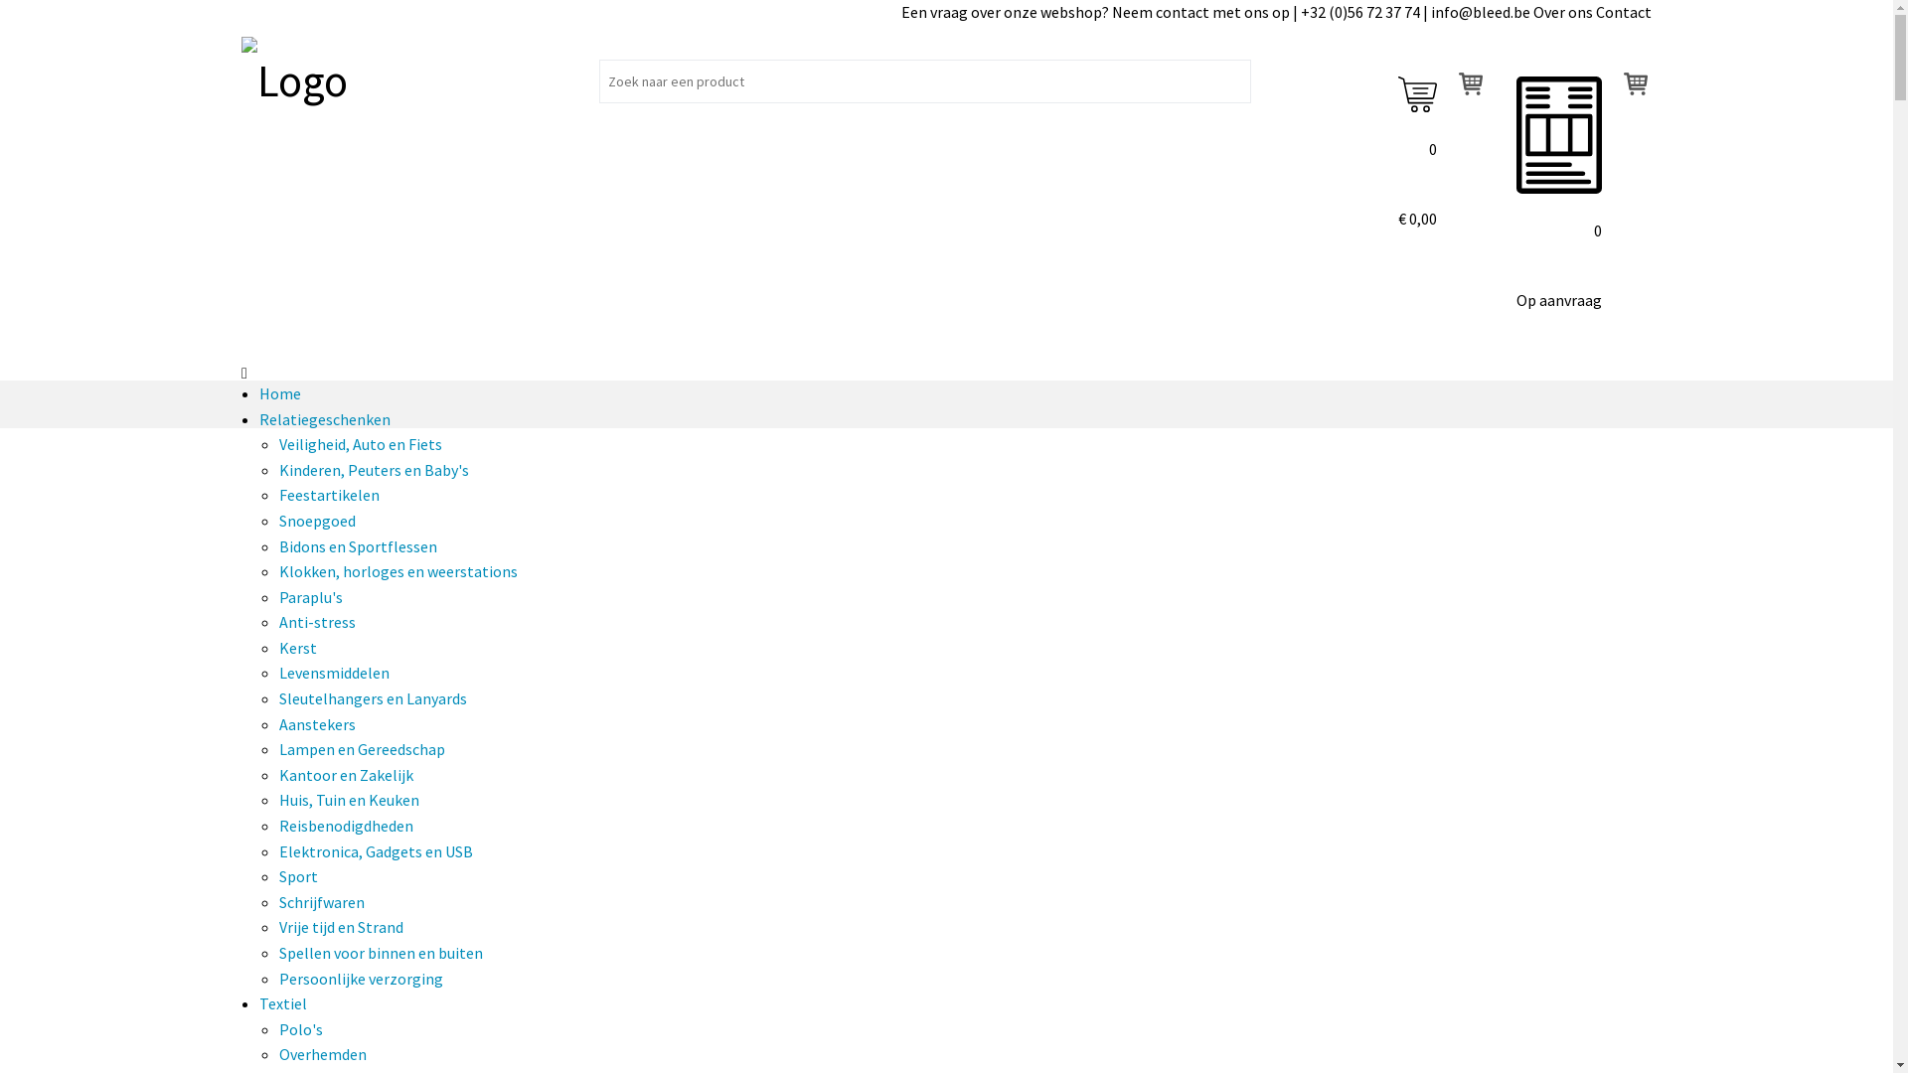 The width and height of the screenshot is (1908, 1073). I want to click on Levensmiddelen, so click(334, 673).